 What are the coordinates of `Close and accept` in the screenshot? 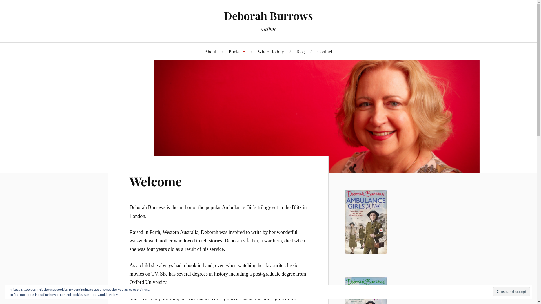 It's located at (512, 292).